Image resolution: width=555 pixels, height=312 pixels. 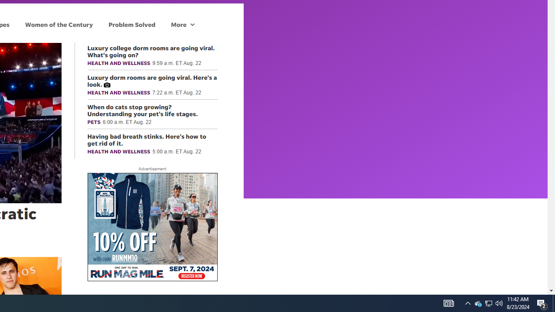 What do you see at coordinates (448, 303) in the screenshot?
I see `Q2790: 100%` at bounding box center [448, 303].